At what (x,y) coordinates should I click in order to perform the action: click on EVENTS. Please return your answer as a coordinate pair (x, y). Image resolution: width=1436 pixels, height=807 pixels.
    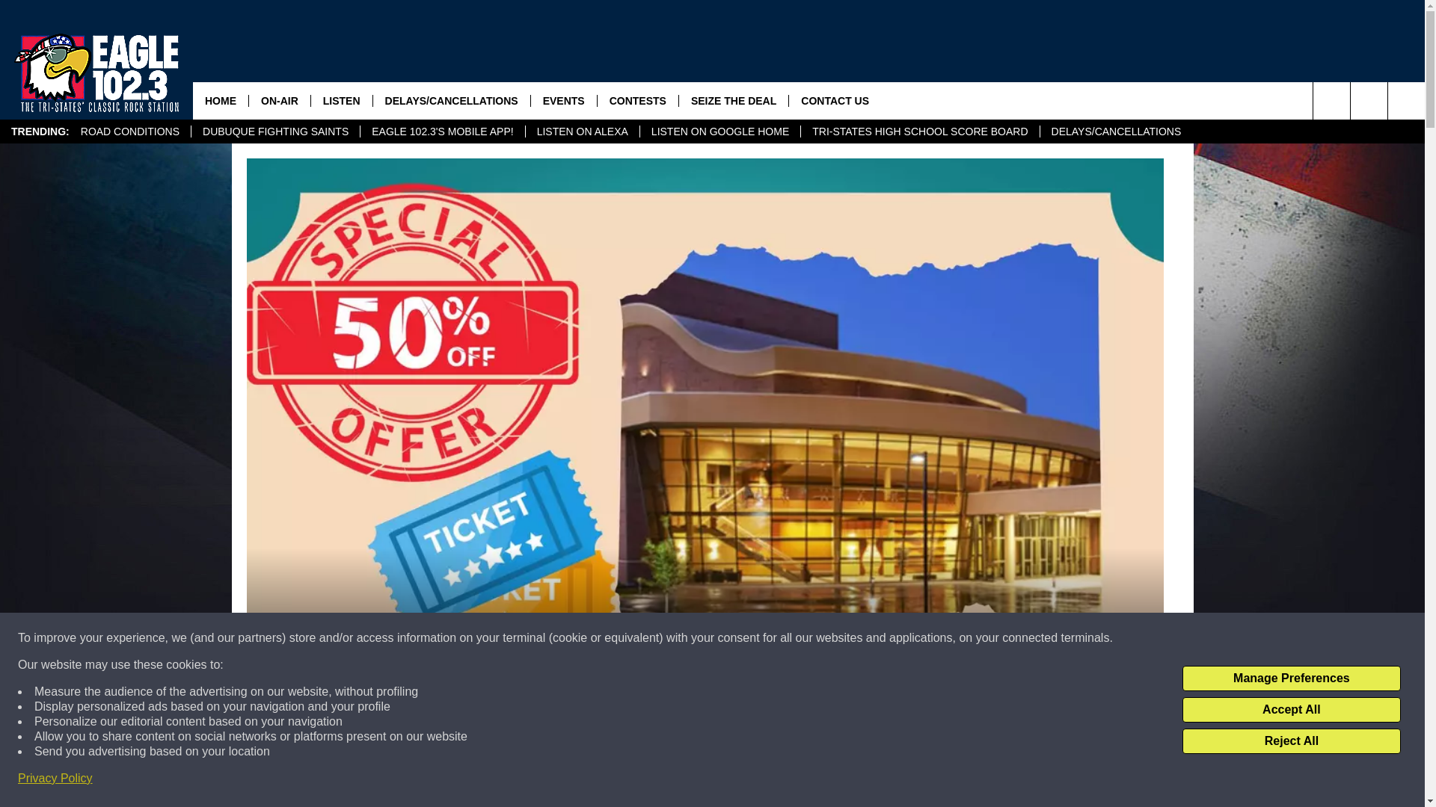
    Looking at the image, I should click on (563, 100).